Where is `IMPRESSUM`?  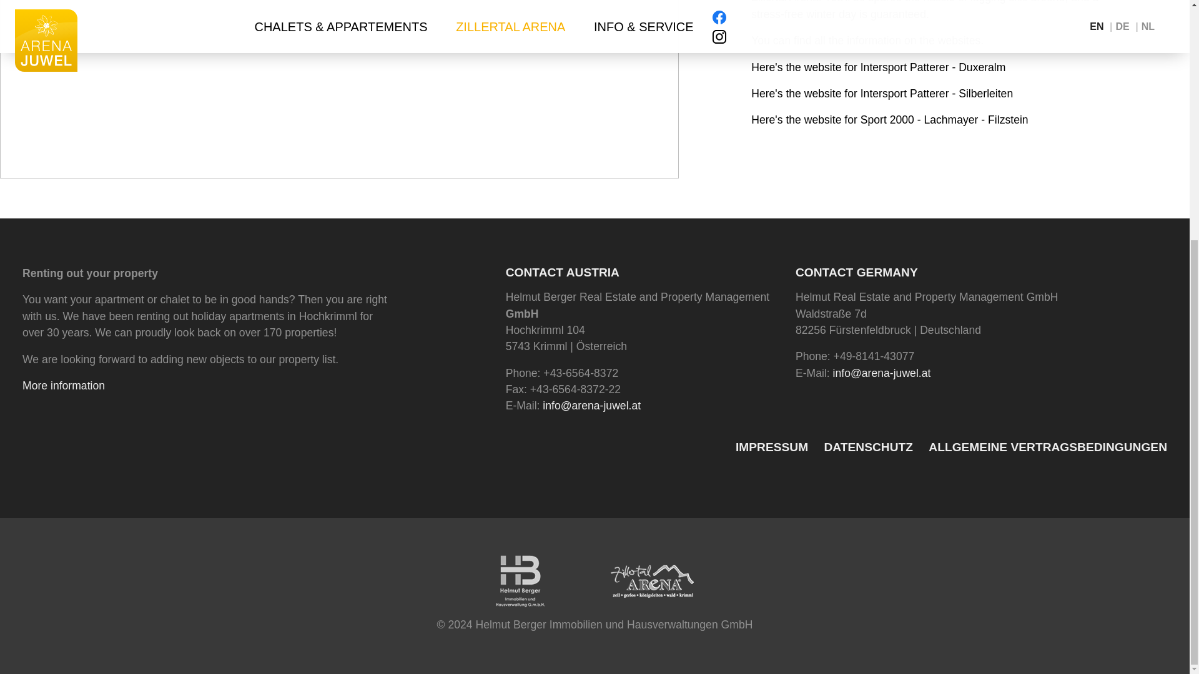
IMPRESSUM is located at coordinates (772, 448).